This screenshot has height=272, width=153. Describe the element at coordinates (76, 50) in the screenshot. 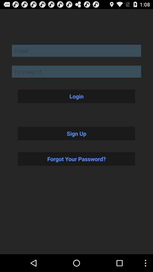

I see `enter email` at that location.